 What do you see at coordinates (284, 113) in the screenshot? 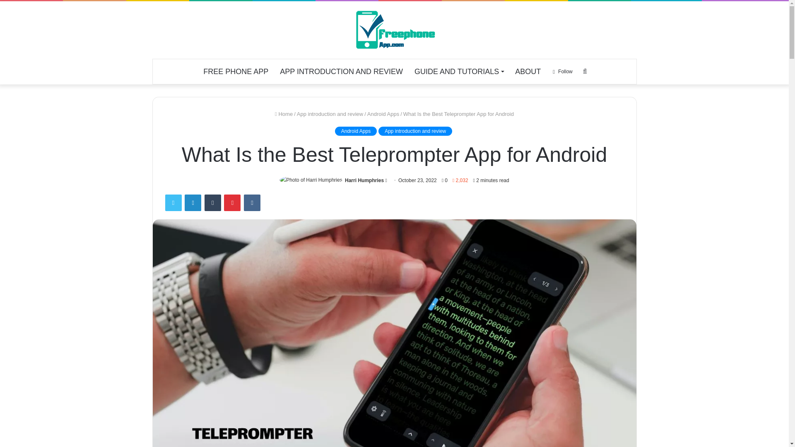
I see `Home` at bounding box center [284, 113].